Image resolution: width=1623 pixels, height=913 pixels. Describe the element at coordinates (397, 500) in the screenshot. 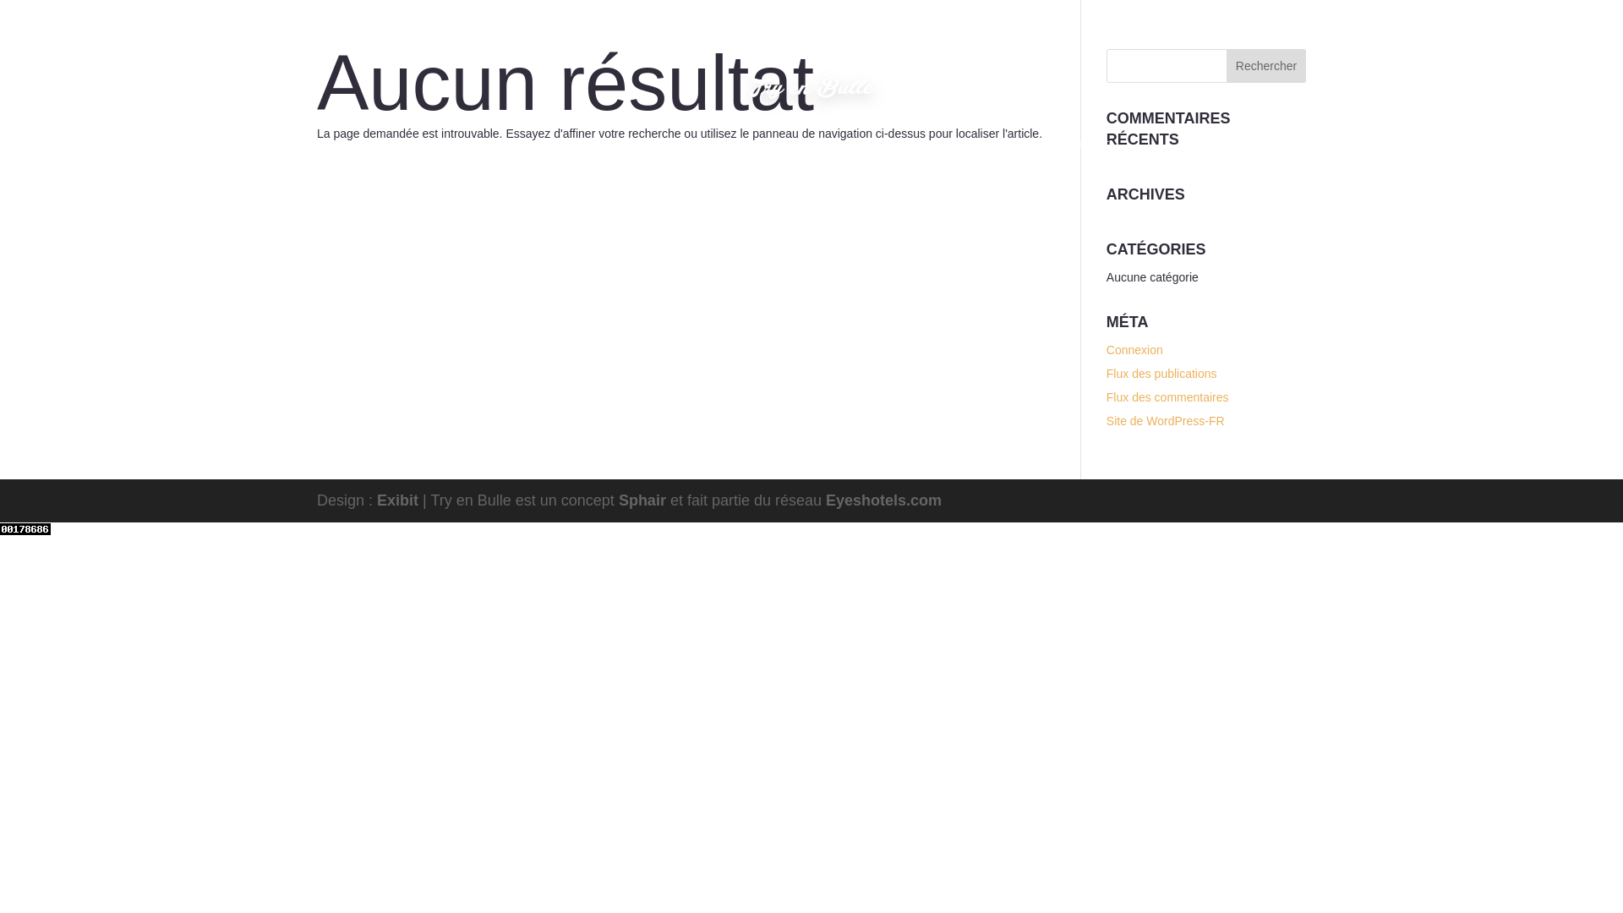

I see `Exibit` at that location.